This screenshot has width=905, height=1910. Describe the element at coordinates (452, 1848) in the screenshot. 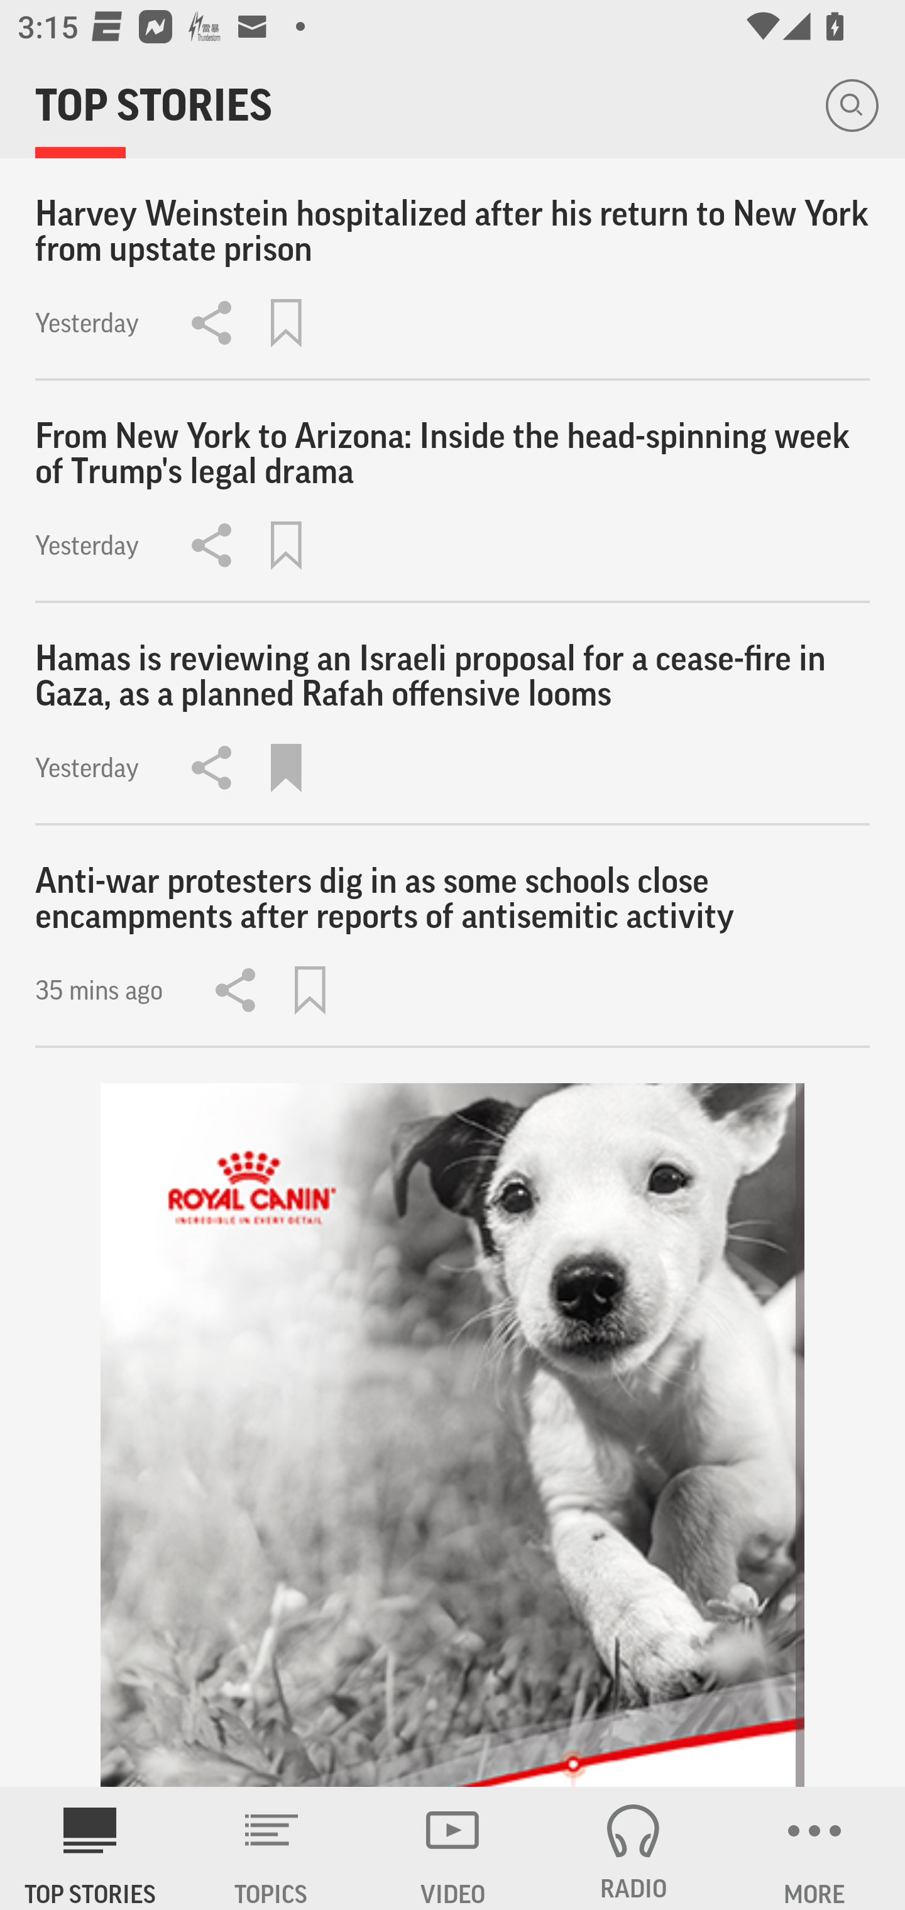

I see `VIDEO` at that location.